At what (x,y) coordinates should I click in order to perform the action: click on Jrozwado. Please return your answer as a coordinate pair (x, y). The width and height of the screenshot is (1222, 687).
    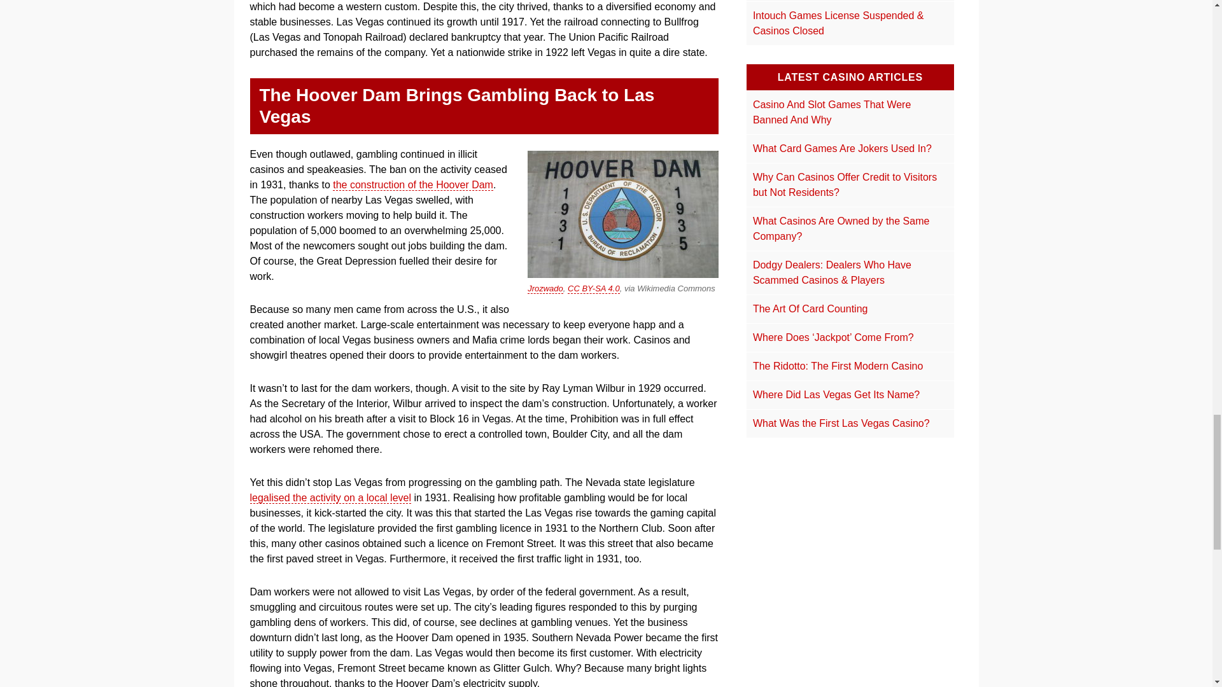
    Looking at the image, I should click on (545, 289).